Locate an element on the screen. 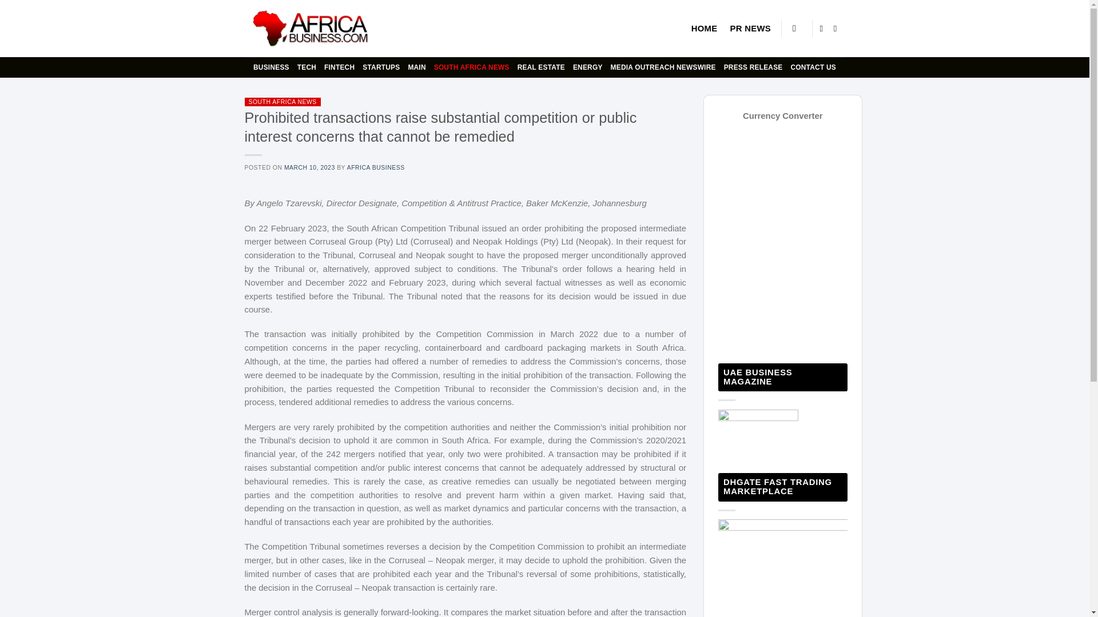 The image size is (1098, 617). SOUTH AFRICA NEWS is located at coordinates (281, 102).